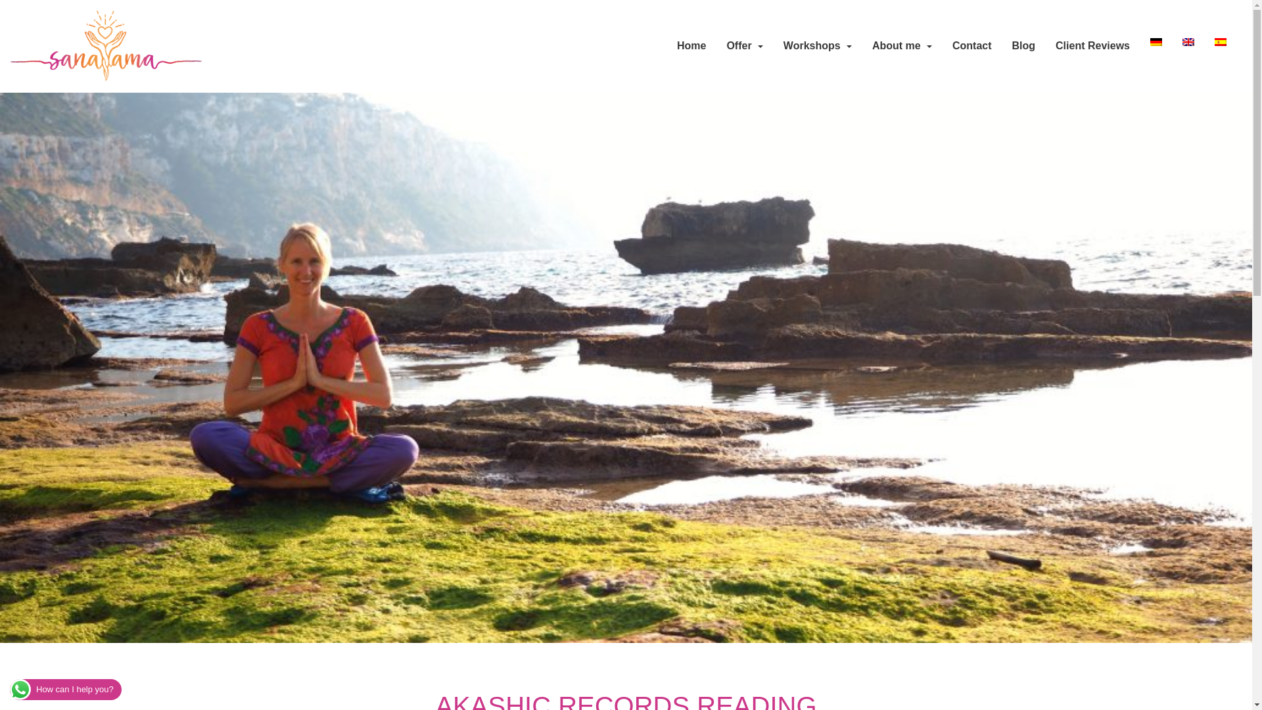 The image size is (1262, 710). Describe the element at coordinates (902, 45) in the screenshot. I see `About me` at that location.